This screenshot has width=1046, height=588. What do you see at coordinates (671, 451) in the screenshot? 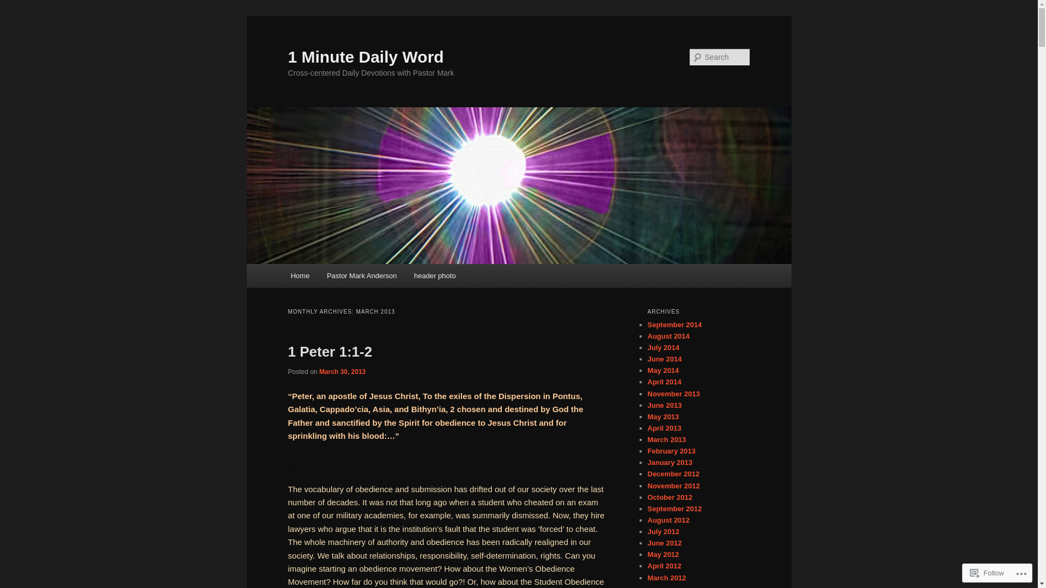
I see `February 2013` at bounding box center [671, 451].